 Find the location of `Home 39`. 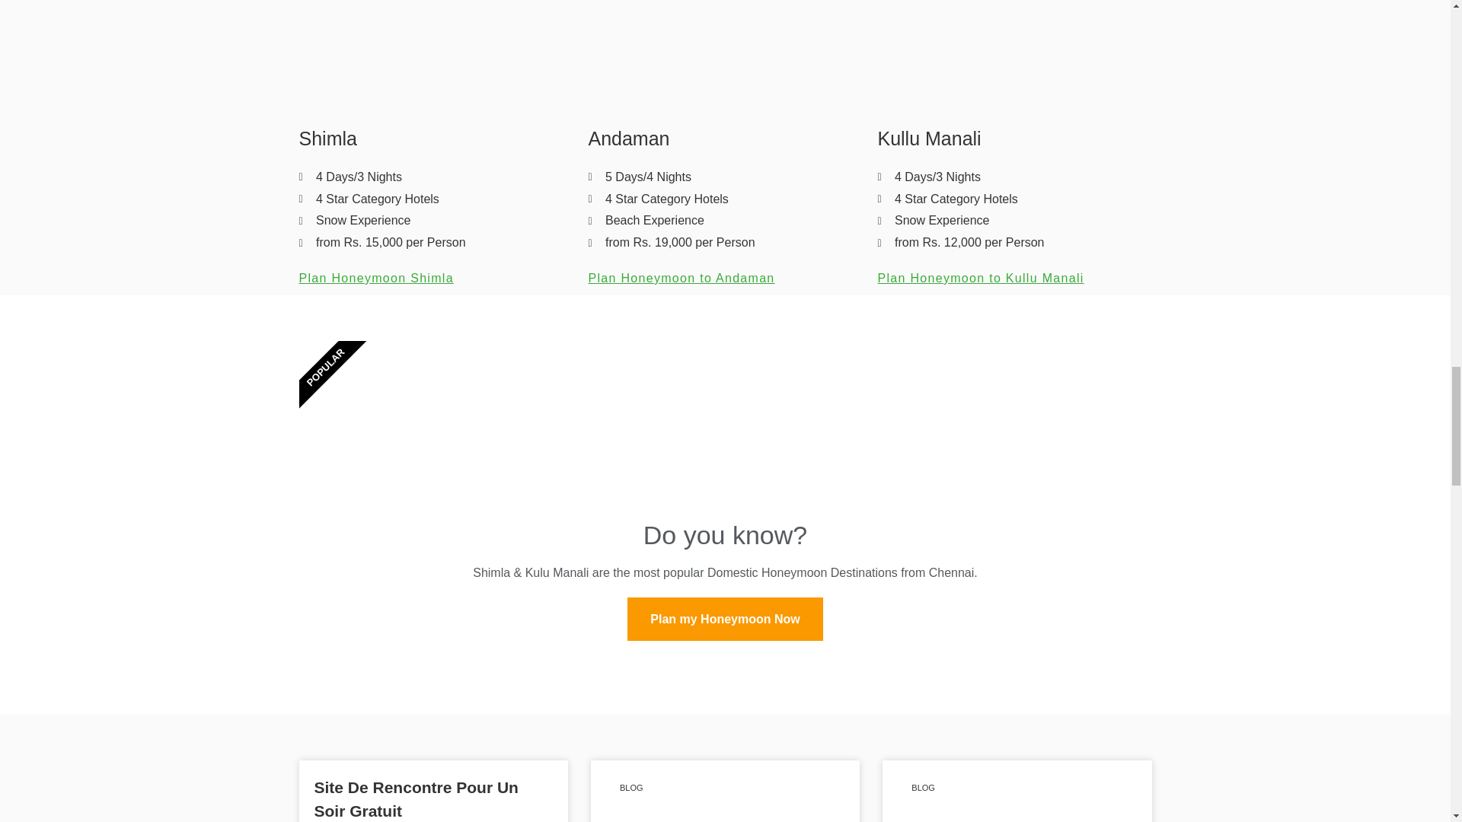

Home 39 is located at coordinates (436, 55).